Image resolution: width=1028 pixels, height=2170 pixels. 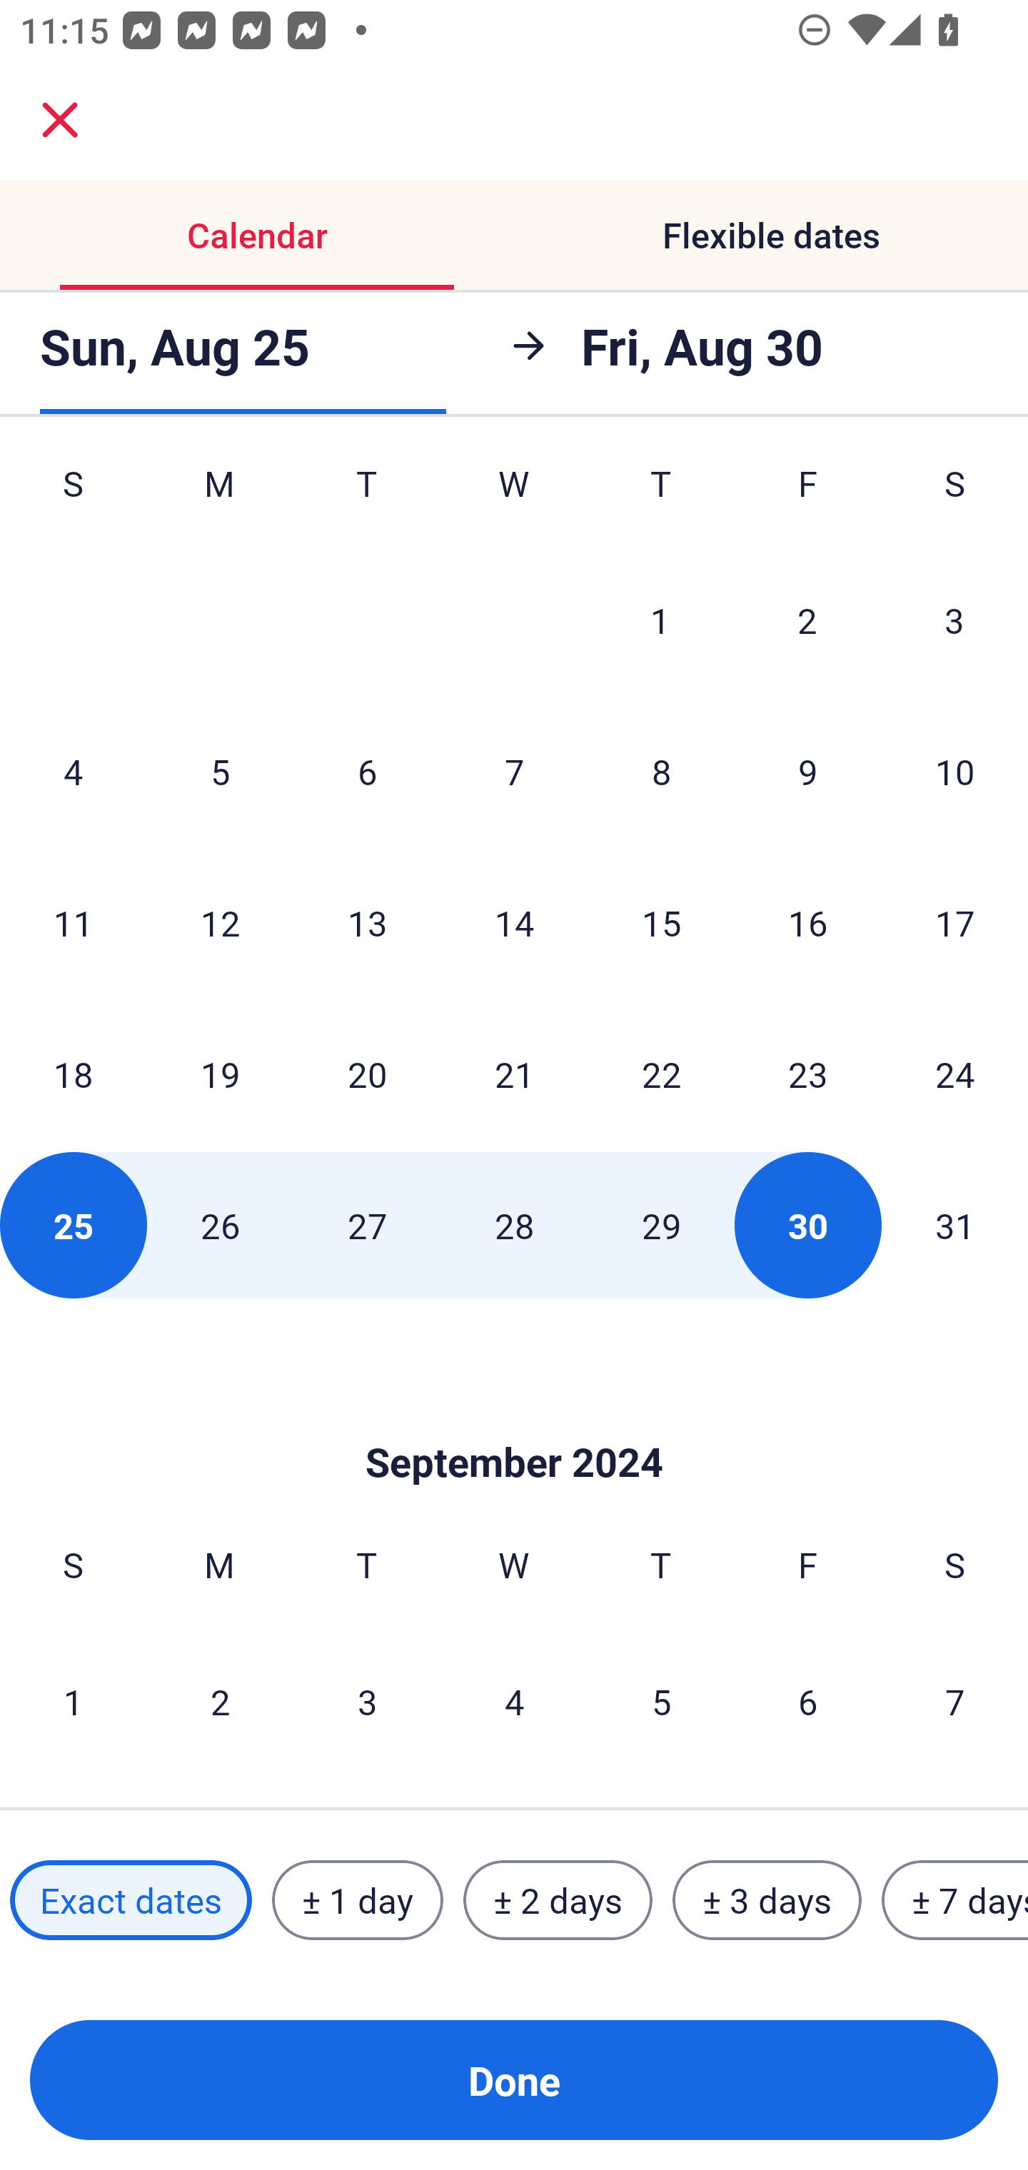 I want to click on 4 Sunday, August 4, 2024, so click(x=73, y=771).